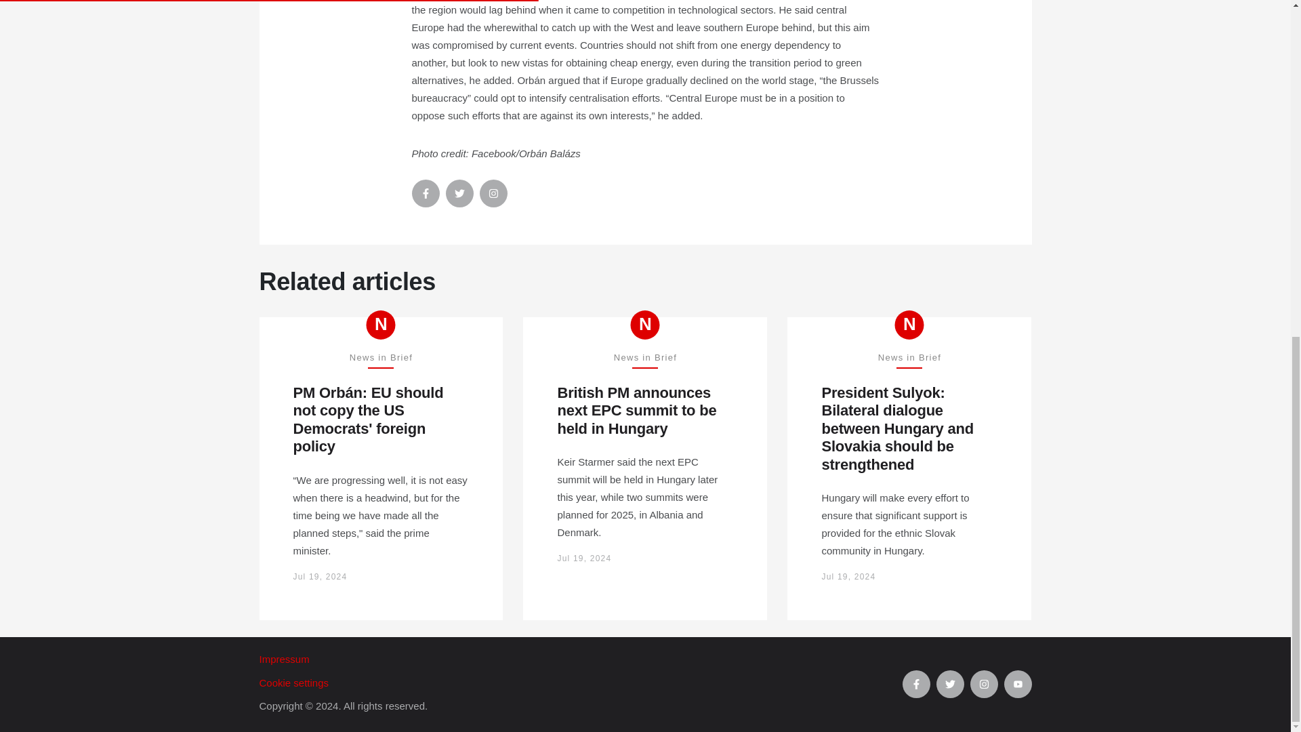  What do you see at coordinates (645, 325) in the screenshot?
I see `News in Brief` at bounding box center [645, 325].